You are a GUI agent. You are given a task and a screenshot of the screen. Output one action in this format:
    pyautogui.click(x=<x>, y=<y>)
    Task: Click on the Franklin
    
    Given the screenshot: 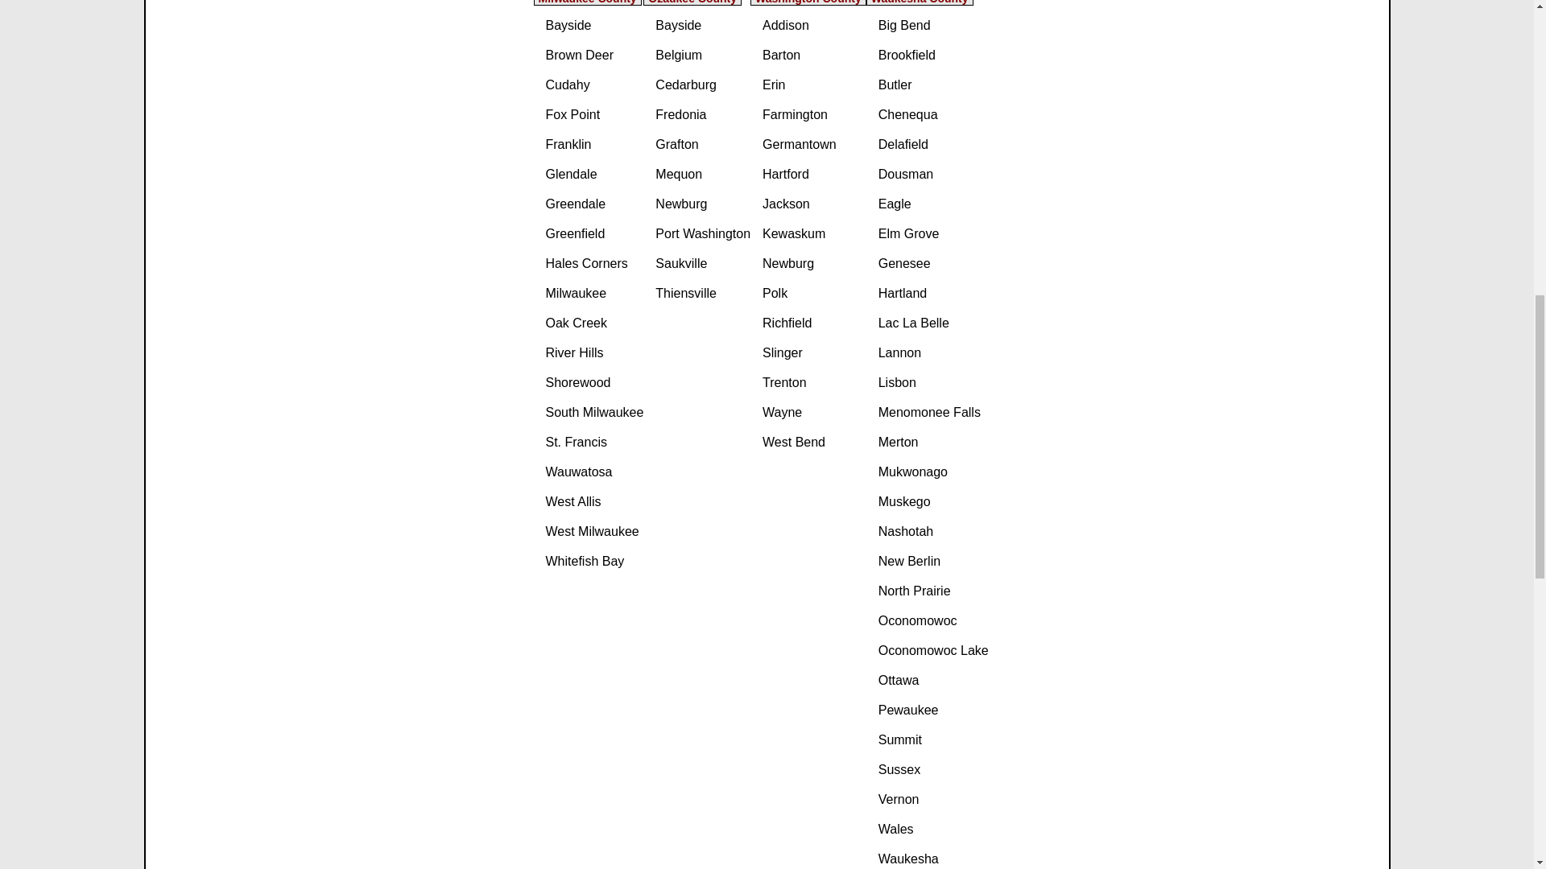 What is the action you would take?
    pyautogui.click(x=594, y=151)
    